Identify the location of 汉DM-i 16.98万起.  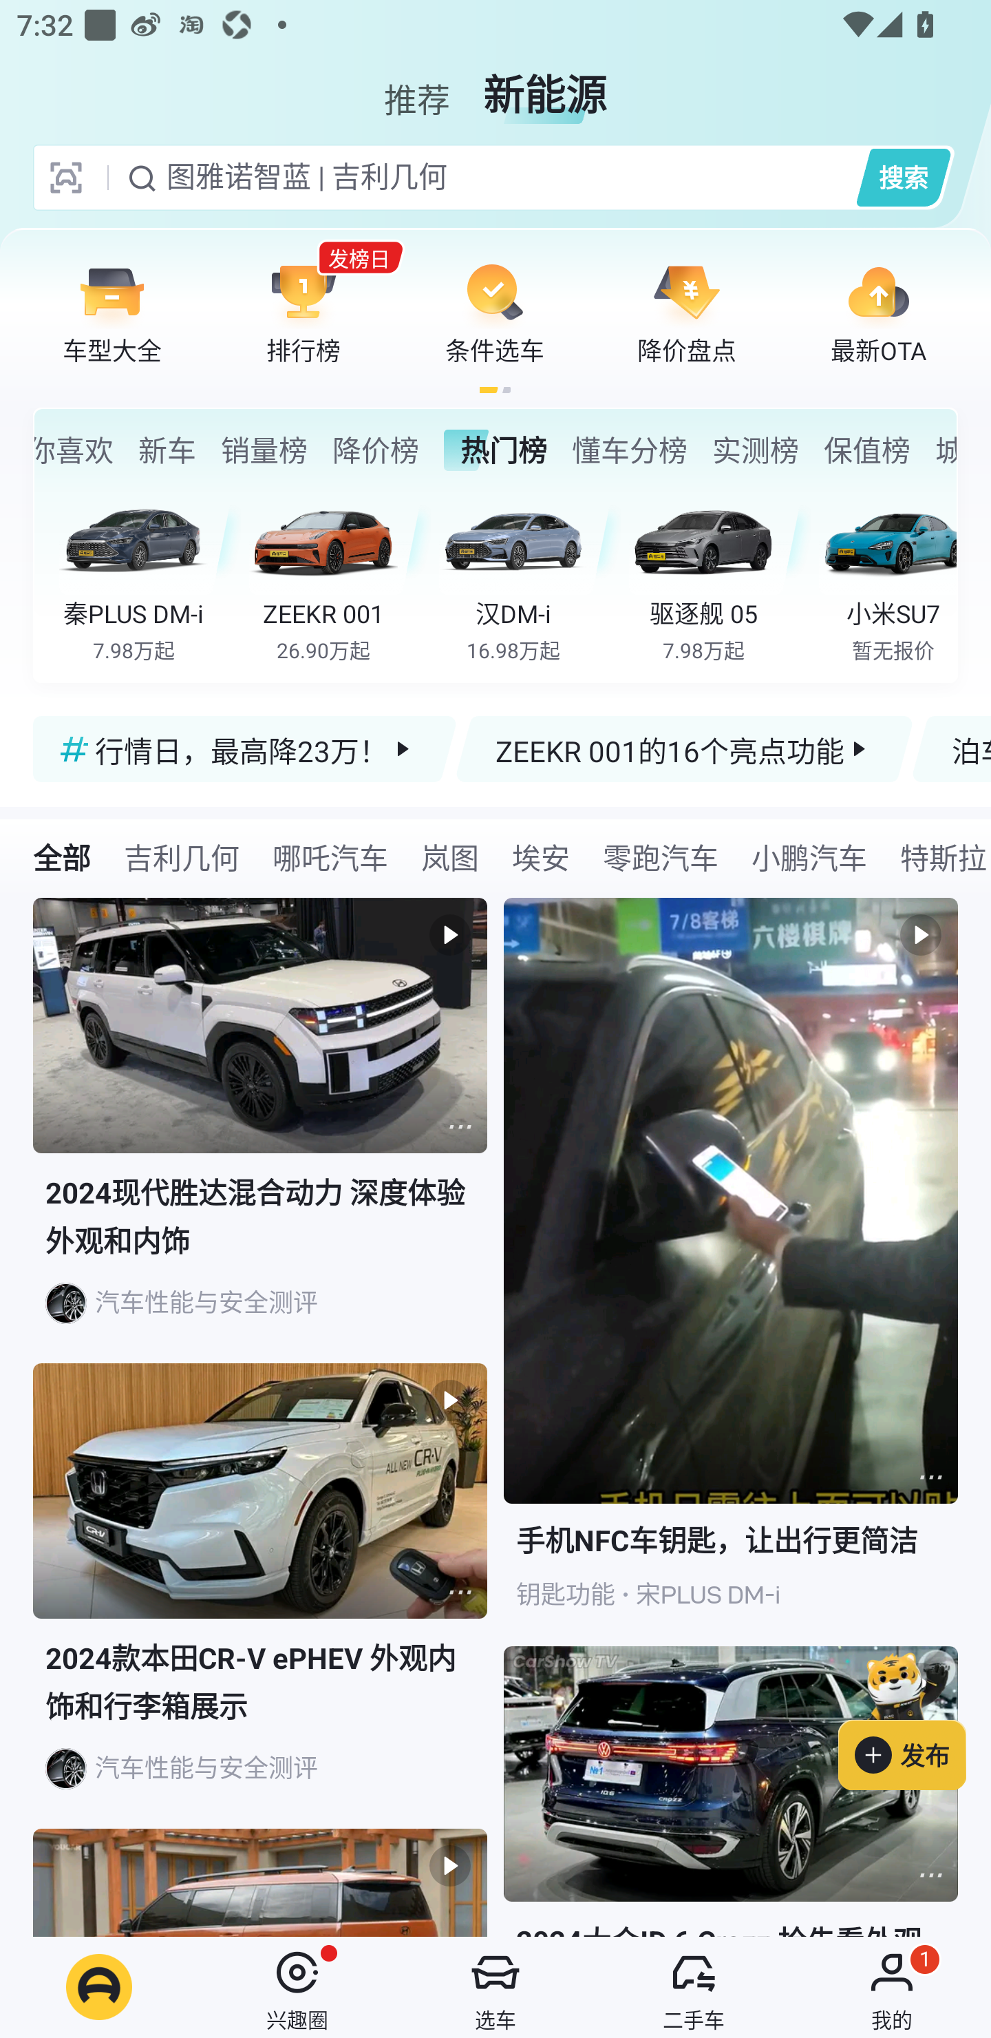
(529, 576).